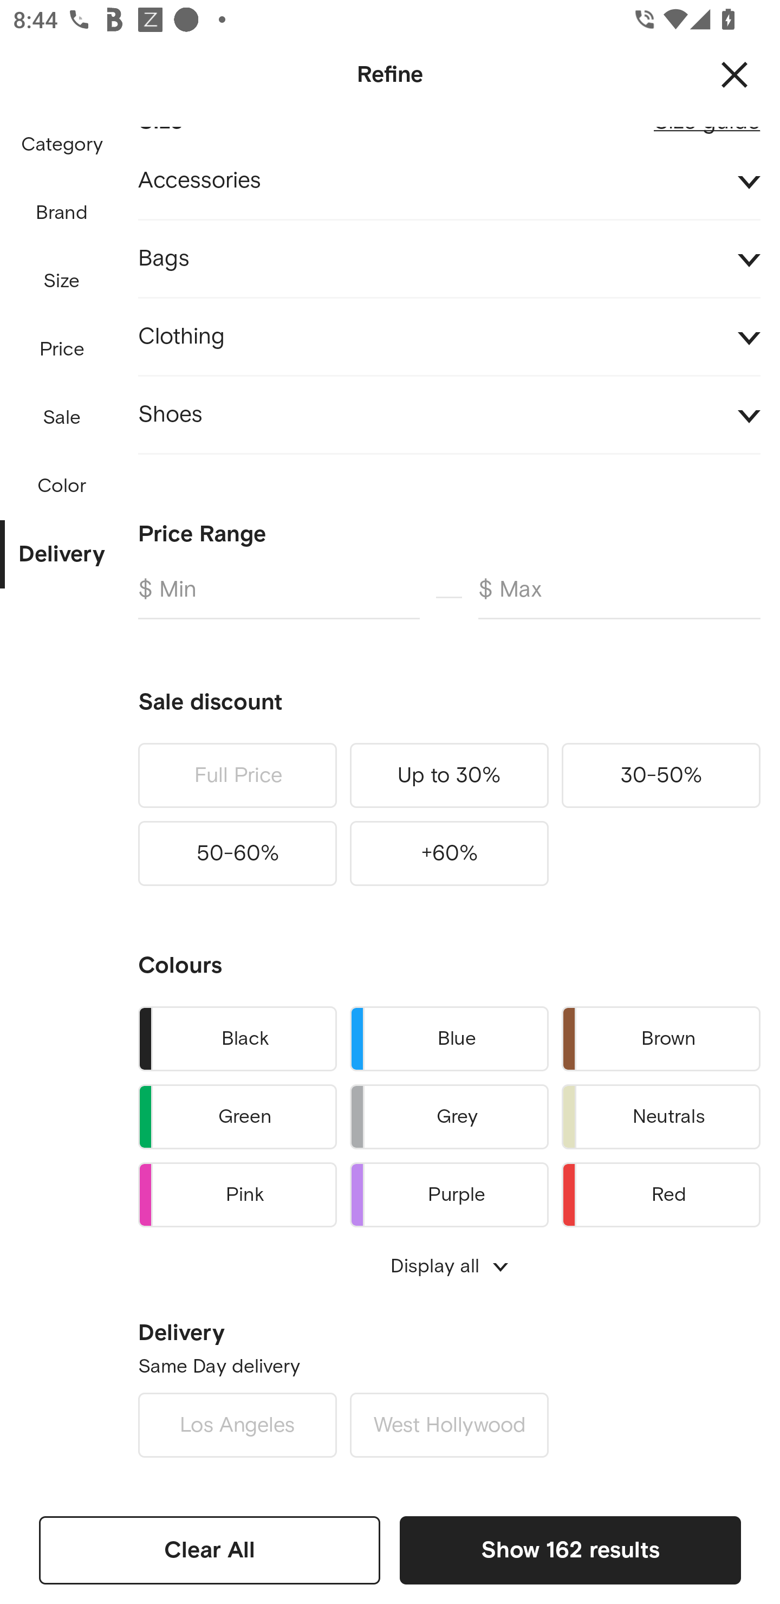  I want to click on Display all, so click(449, 1266).